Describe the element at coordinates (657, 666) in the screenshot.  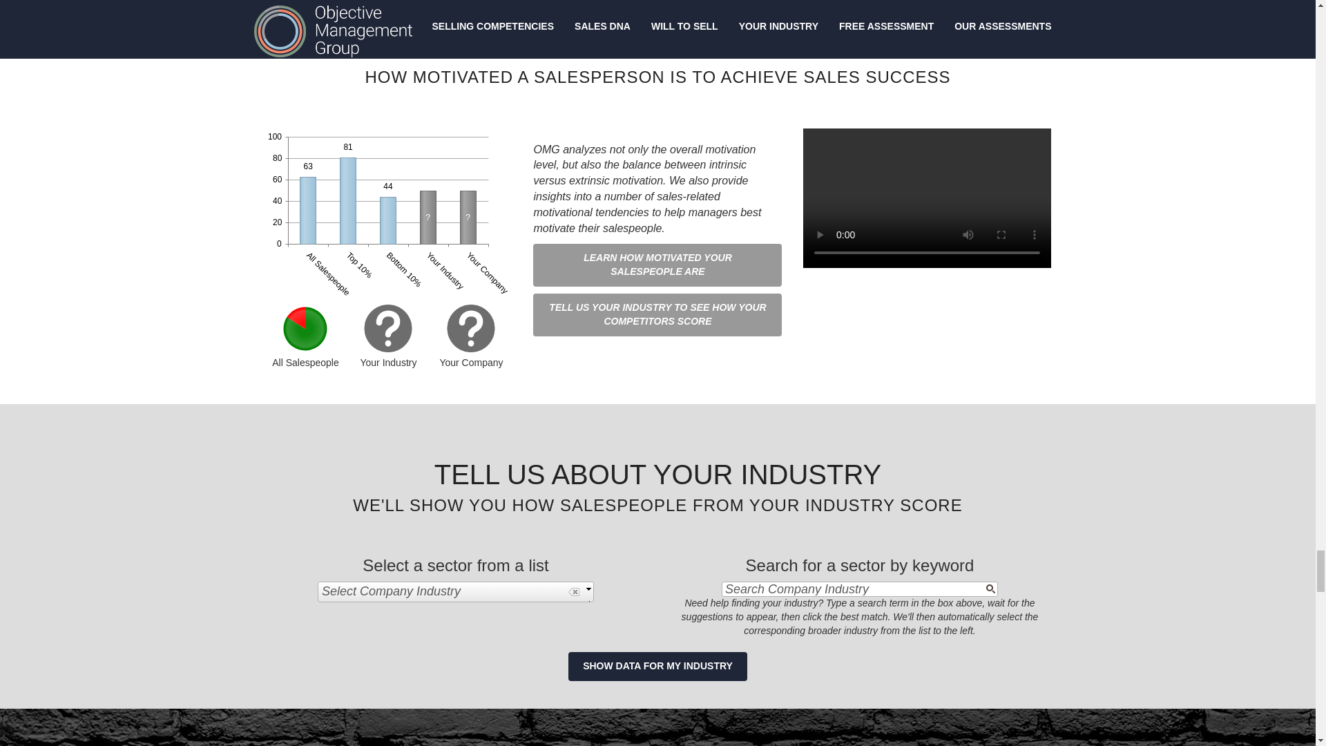
I see `Show data for my industry` at that location.